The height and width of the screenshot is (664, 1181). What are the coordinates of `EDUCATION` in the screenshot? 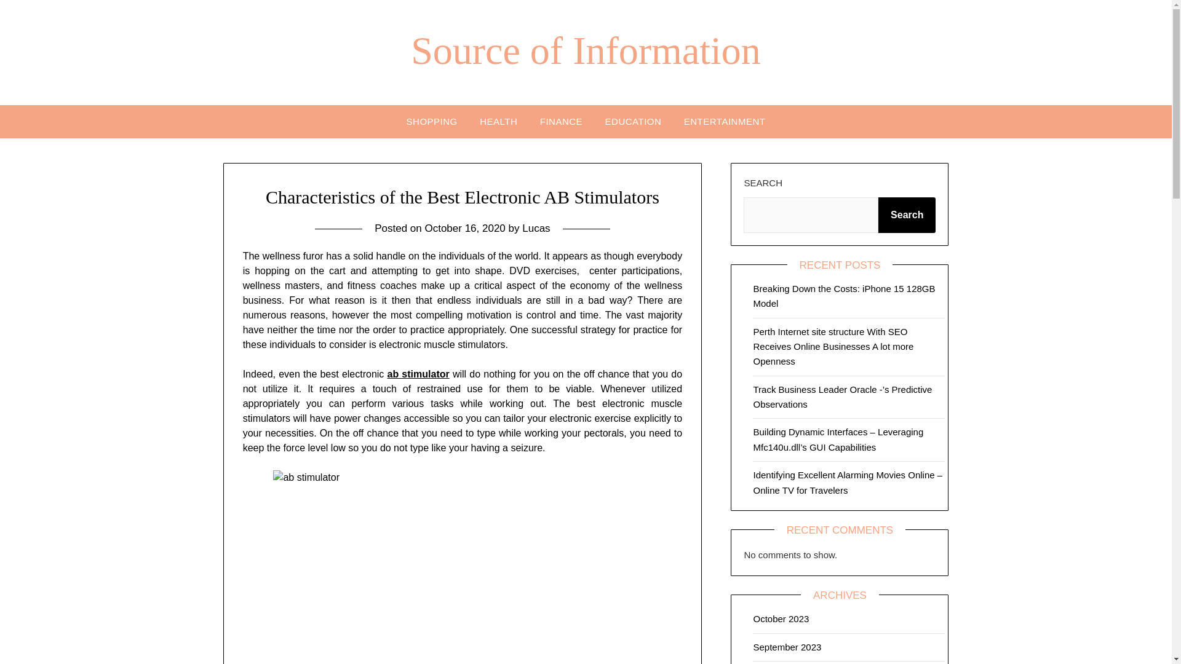 It's located at (634, 121).